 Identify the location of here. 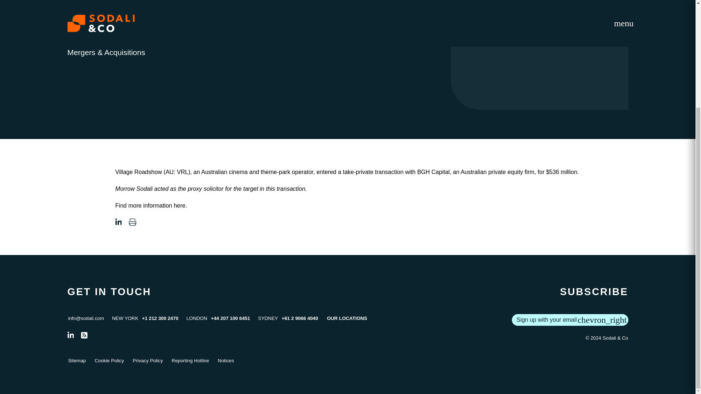
(180, 206).